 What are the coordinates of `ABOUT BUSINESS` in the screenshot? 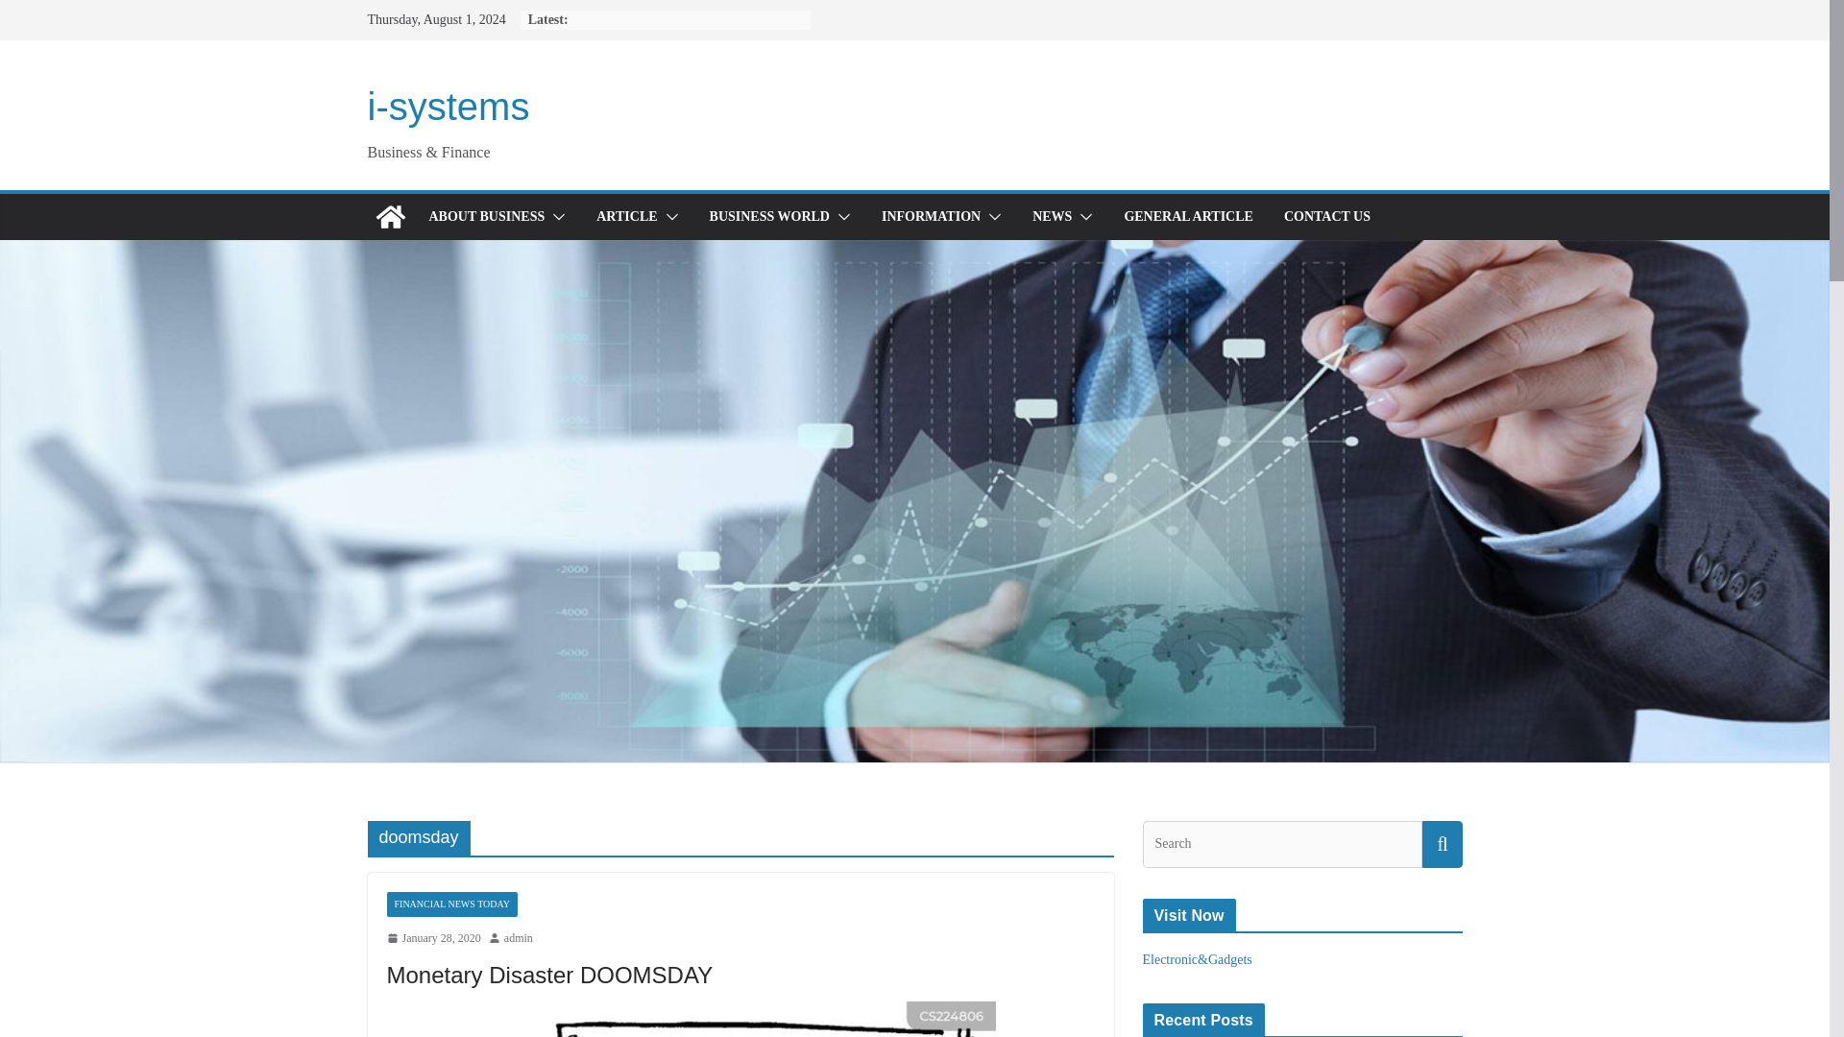 It's located at (486, 216).